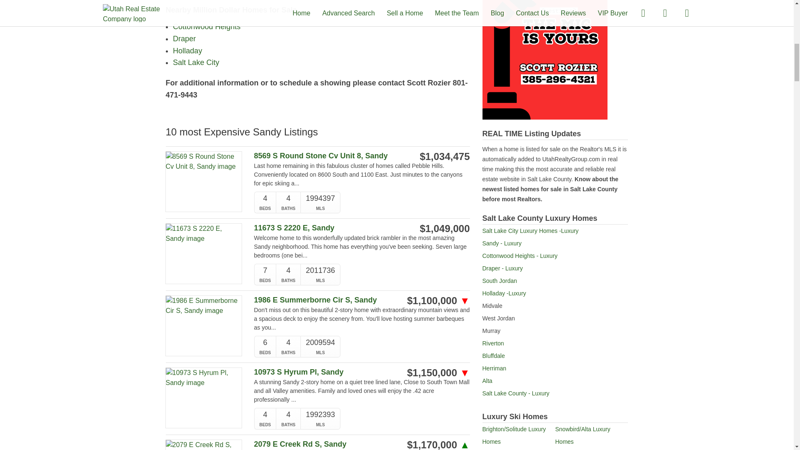 Image resolution: width=800 pixels, height=450 pixels. I want to click on Million dollar homes for sale in Cottonwood Heights Utah, so click(207, 27).